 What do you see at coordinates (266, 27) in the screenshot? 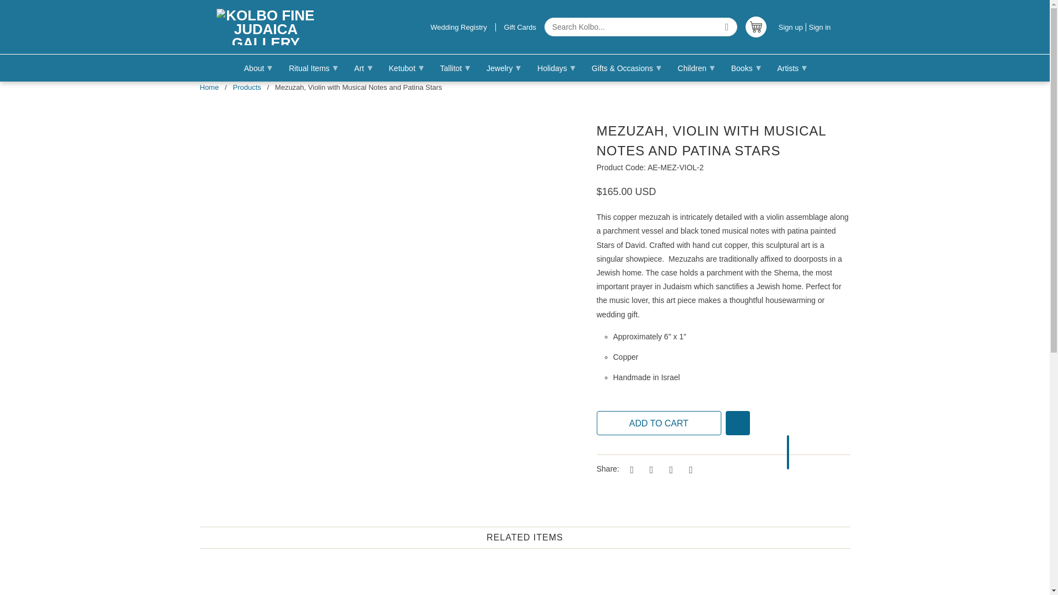
I see `Kolbo Fine Judaica Gallery` at bounding box center [266, 27].